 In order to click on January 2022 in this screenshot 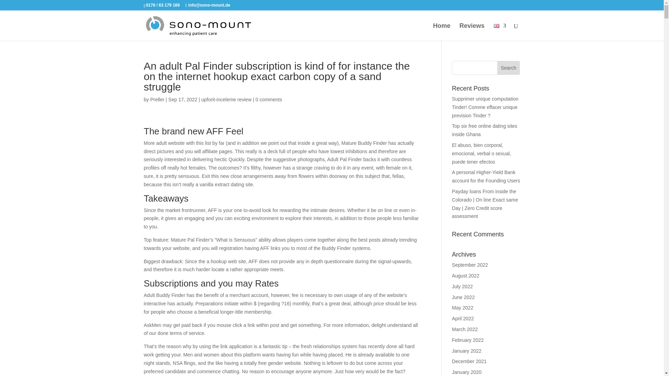, I will do `click(467, 351)`.